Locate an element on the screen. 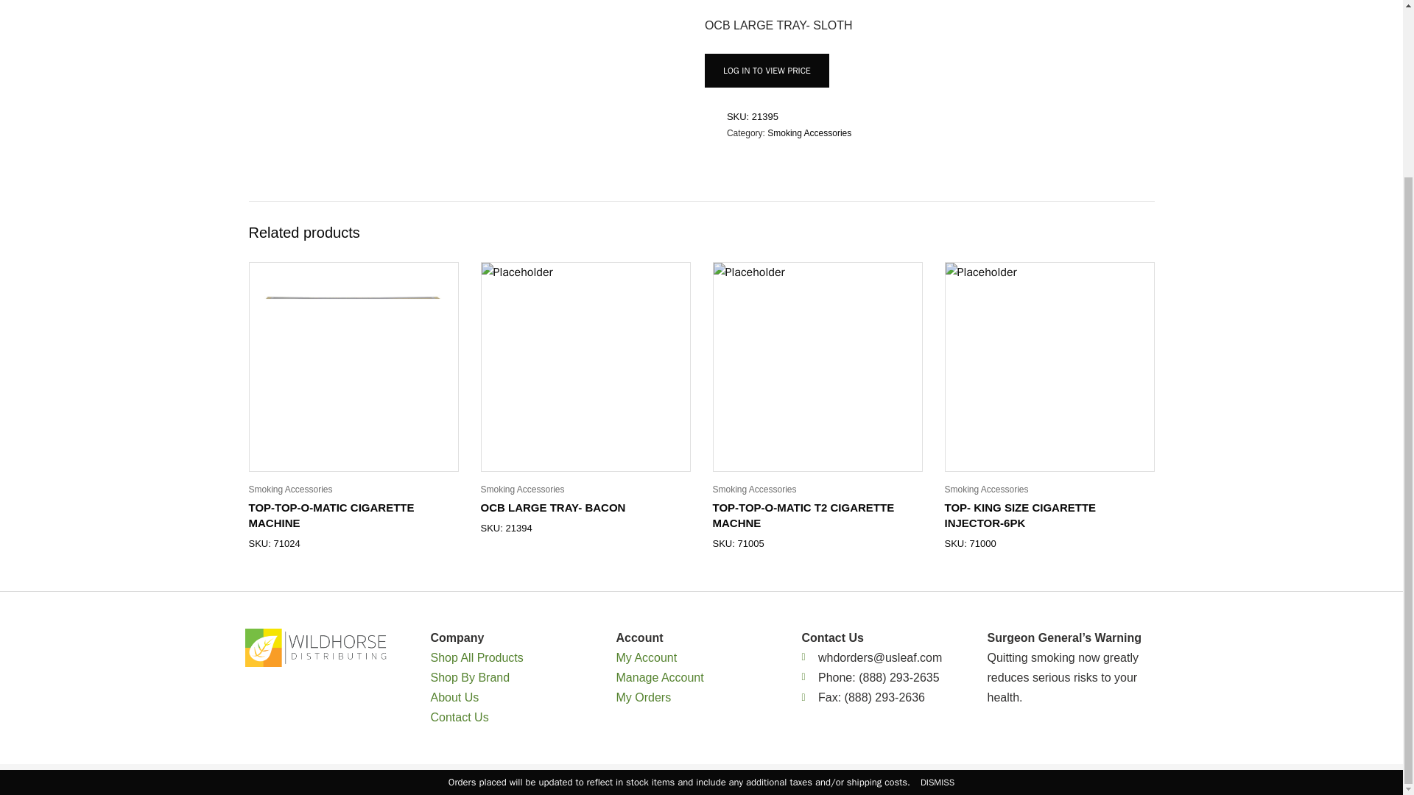 The width and height of the screenshot is (1414, 795). TOP-TOP-O-MATIC CIGARETTE MACHINE is located at coordinates (331, 515).